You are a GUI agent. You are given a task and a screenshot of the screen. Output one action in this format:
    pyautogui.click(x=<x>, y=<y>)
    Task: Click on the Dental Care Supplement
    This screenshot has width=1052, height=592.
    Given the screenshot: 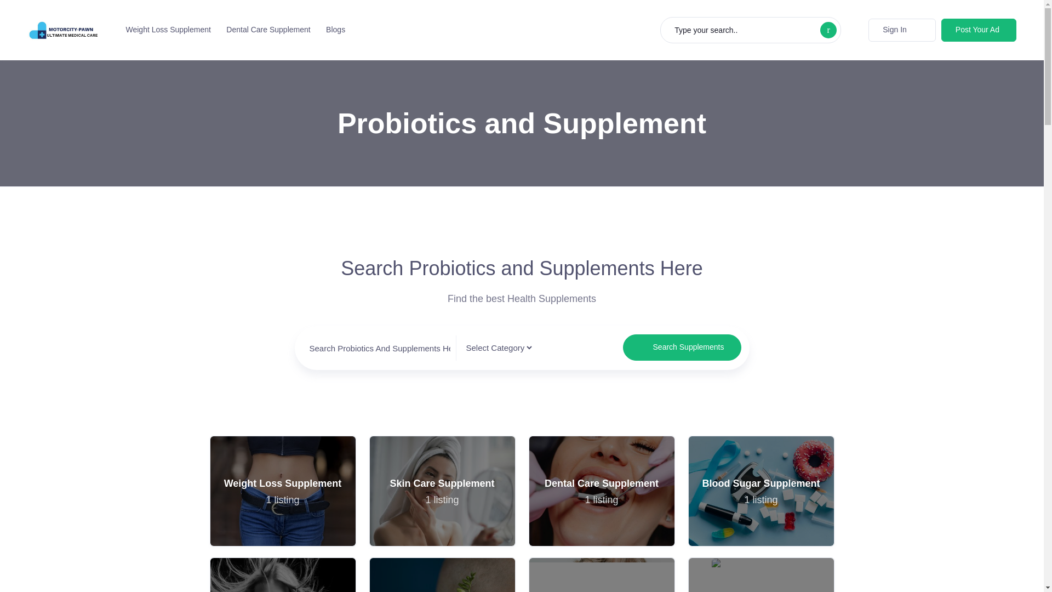 What is the action you would take?
    pyautogui.click(x=282, y=574)
    